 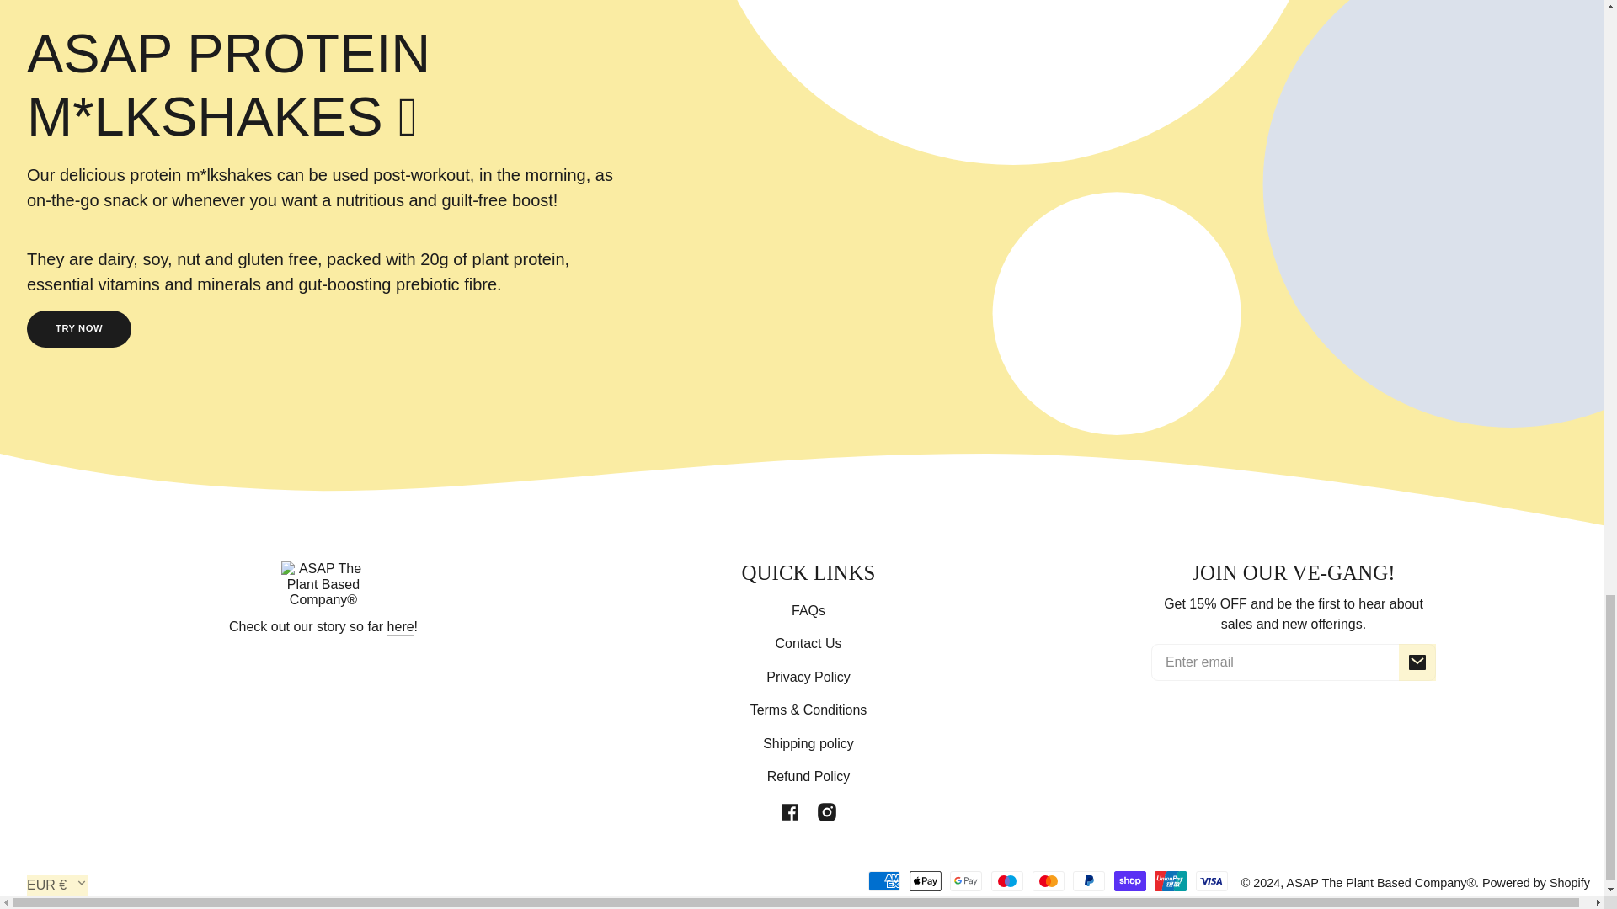 I want to click on Visa, so click(x=1211, y=880).